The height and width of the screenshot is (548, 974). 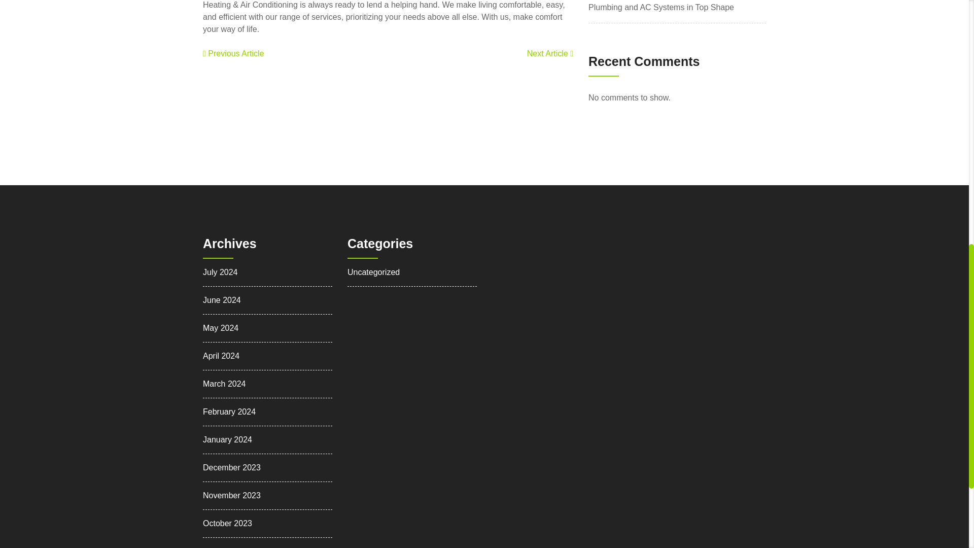 I want to click on March 2024, so click(x=224, y=384).